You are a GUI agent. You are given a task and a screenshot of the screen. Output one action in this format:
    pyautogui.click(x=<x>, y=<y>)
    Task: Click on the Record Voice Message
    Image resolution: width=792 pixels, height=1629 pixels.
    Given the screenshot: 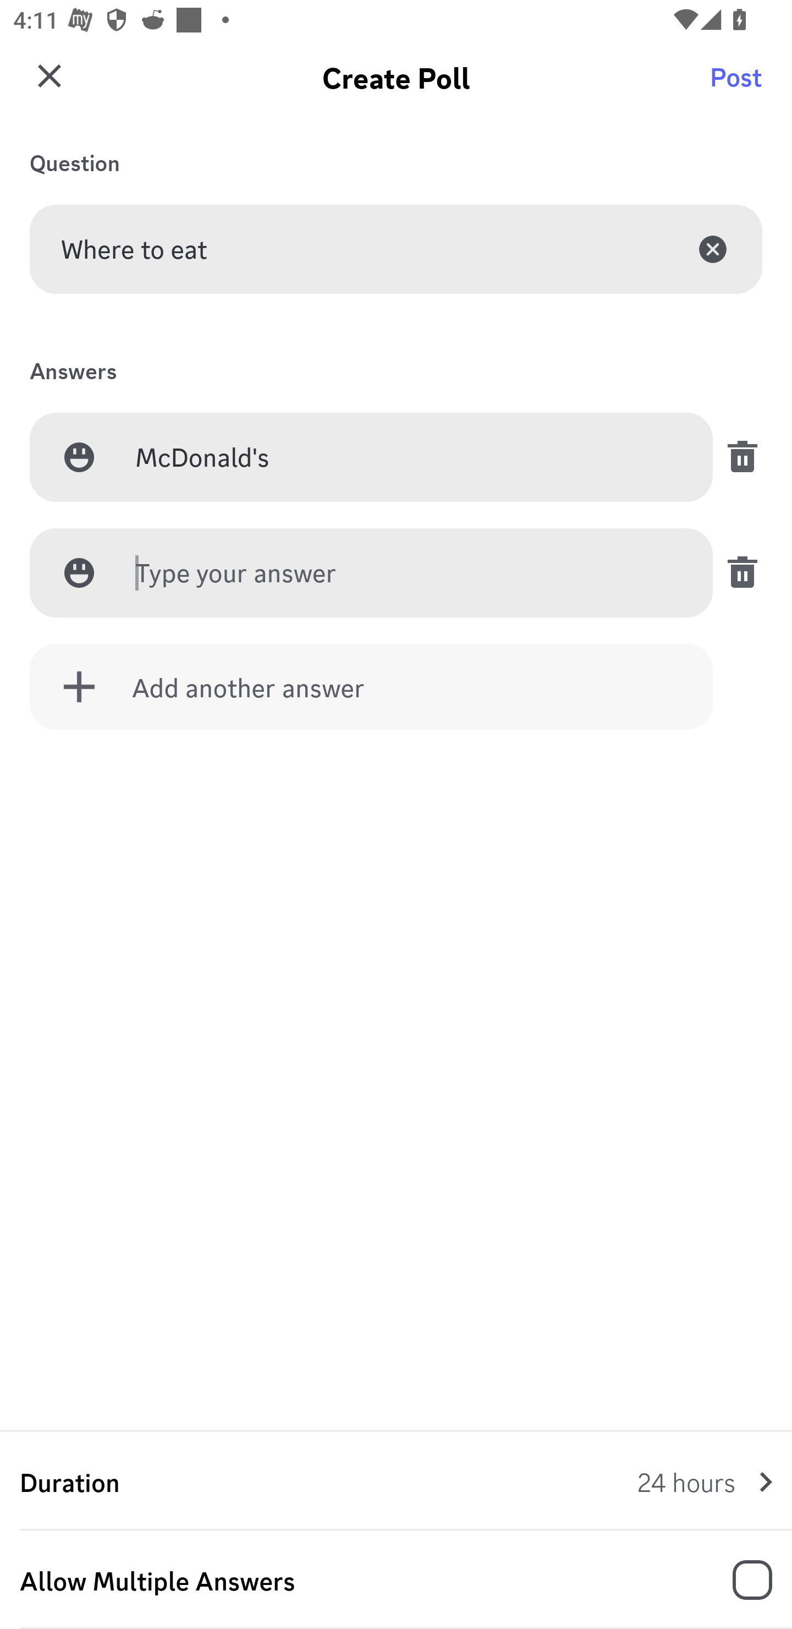 What is the action you would take?
    pyautogui.click(x=739, y=1582)
    